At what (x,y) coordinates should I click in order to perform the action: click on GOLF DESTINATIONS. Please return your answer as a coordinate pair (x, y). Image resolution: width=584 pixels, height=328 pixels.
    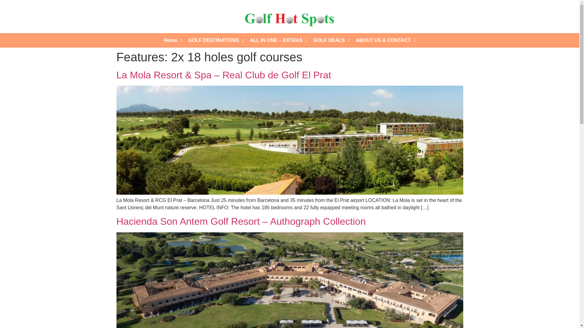
    Looking at the image, I should click on (216, 40).